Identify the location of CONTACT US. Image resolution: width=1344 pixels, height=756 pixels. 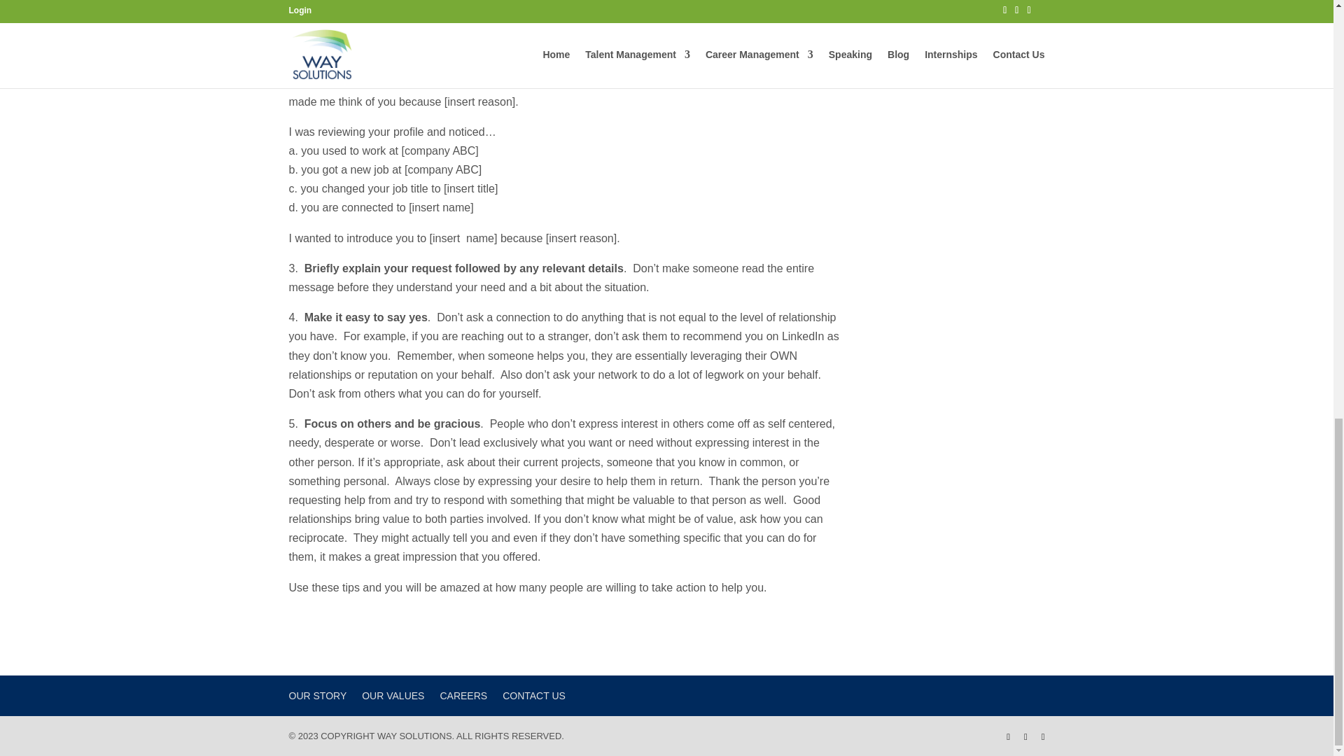
(534, 696).